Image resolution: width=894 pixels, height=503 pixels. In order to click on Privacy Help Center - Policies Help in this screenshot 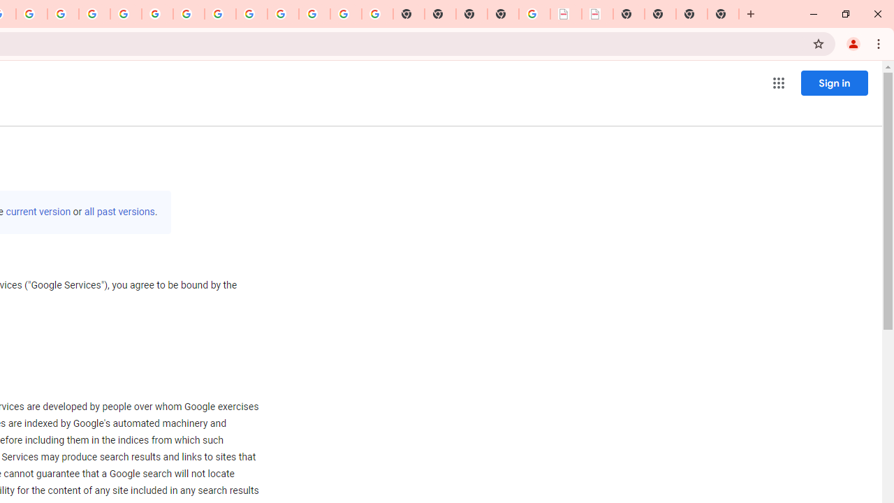, I will do `click(63, 14)`.